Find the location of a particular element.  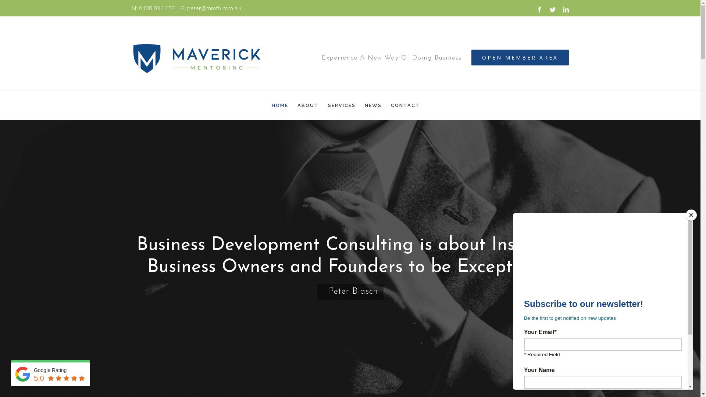

HOME is located at coordinates (279, 105).